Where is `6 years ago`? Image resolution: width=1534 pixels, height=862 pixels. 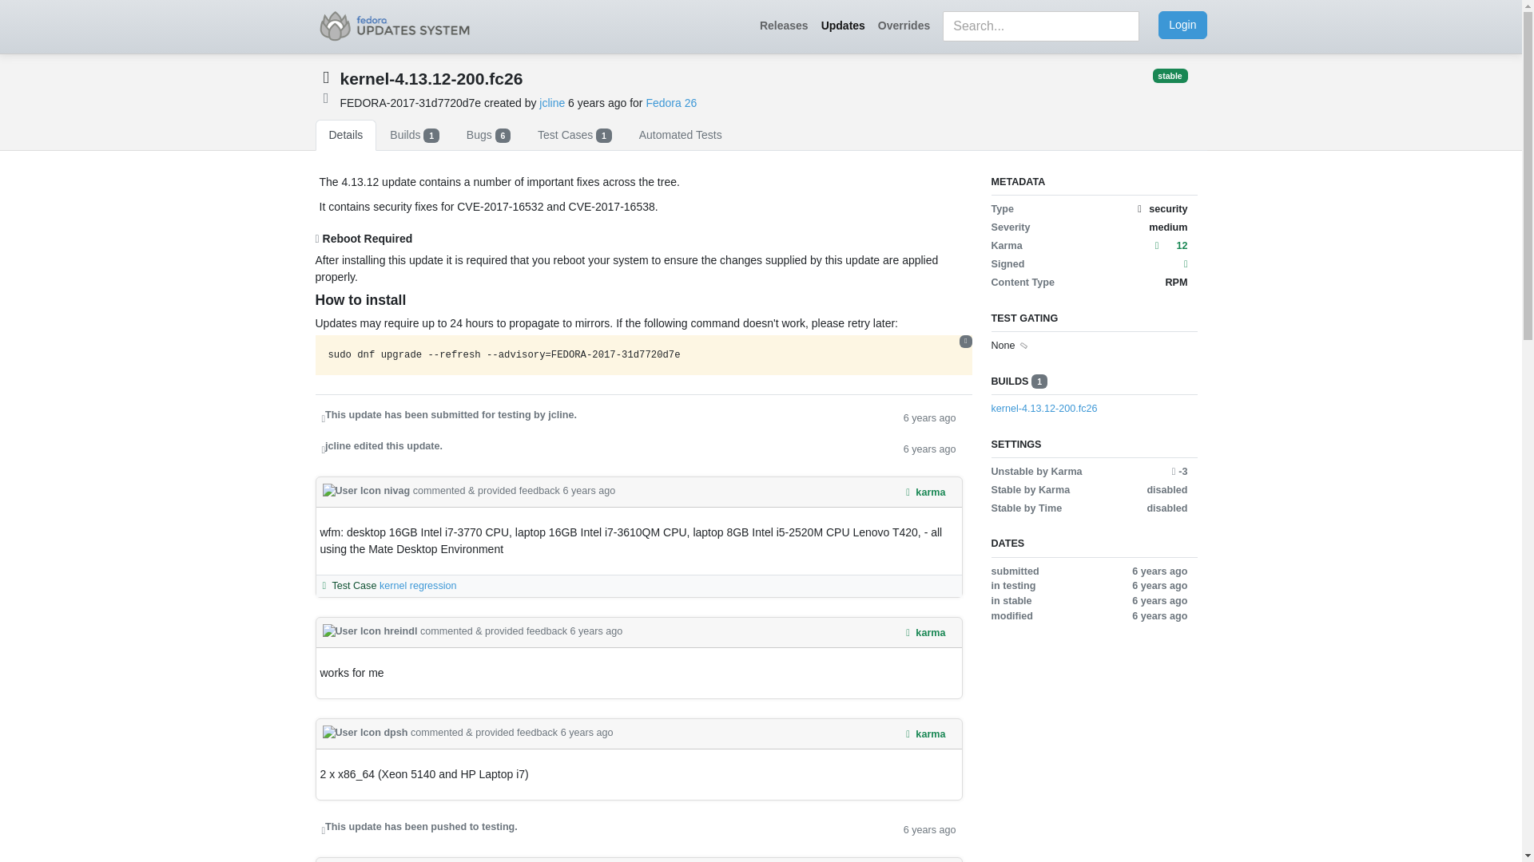 6 years ago is located at coordinates (929, 417).